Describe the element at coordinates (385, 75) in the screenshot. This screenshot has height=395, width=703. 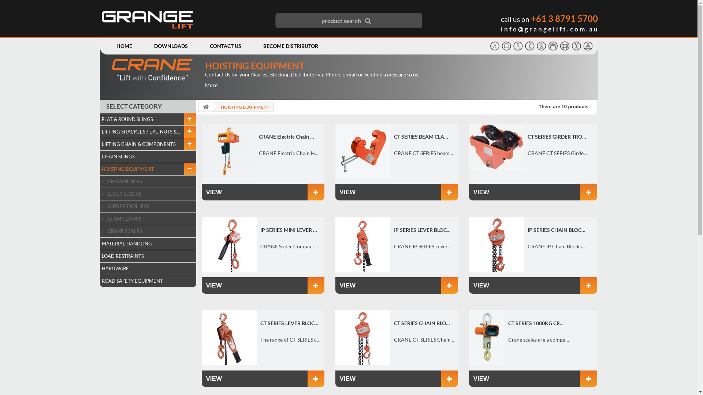
I see `Sending a message` at that location.